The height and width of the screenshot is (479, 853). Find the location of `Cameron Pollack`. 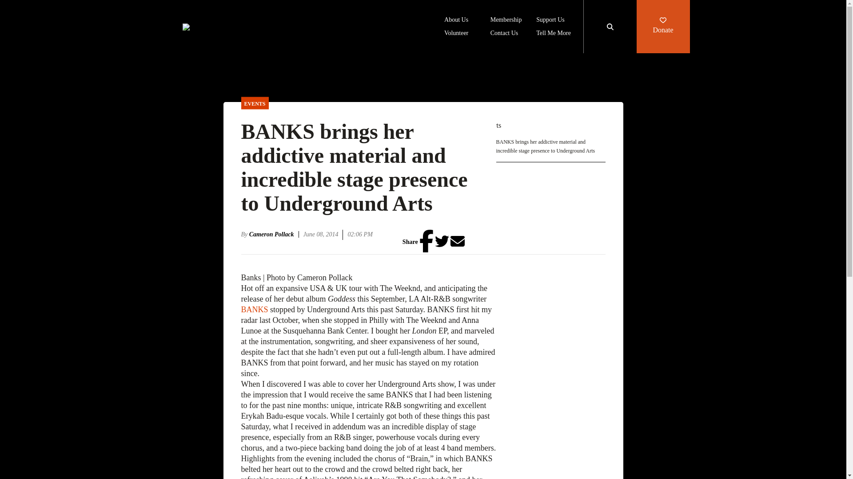

Cameron Pollack is located at coordinates (274, 234).